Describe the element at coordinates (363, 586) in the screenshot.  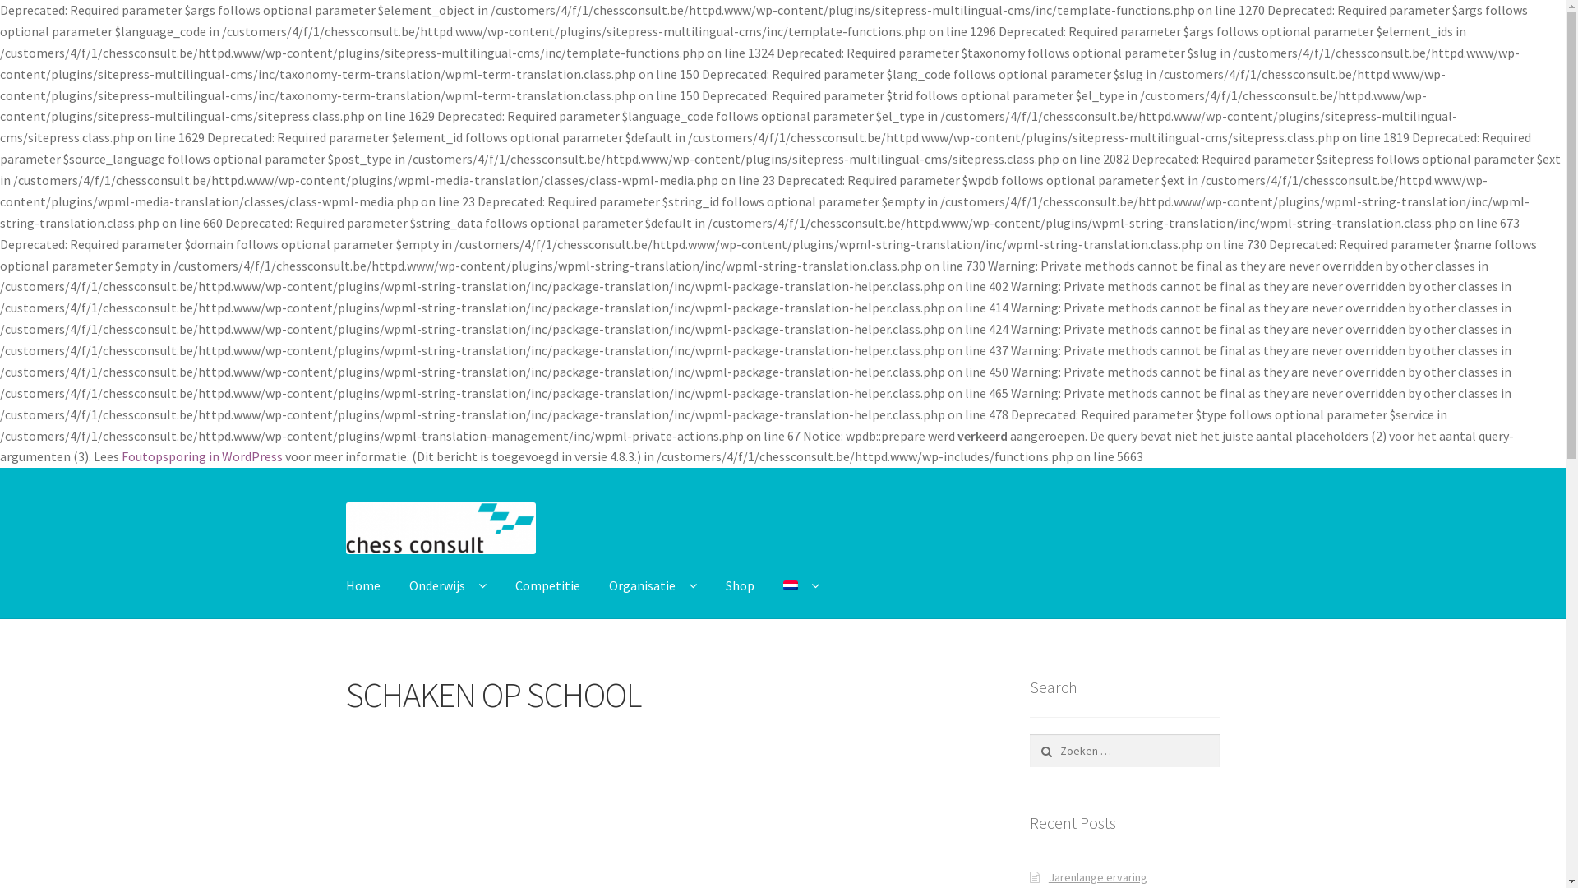
I see `Home` at that location.